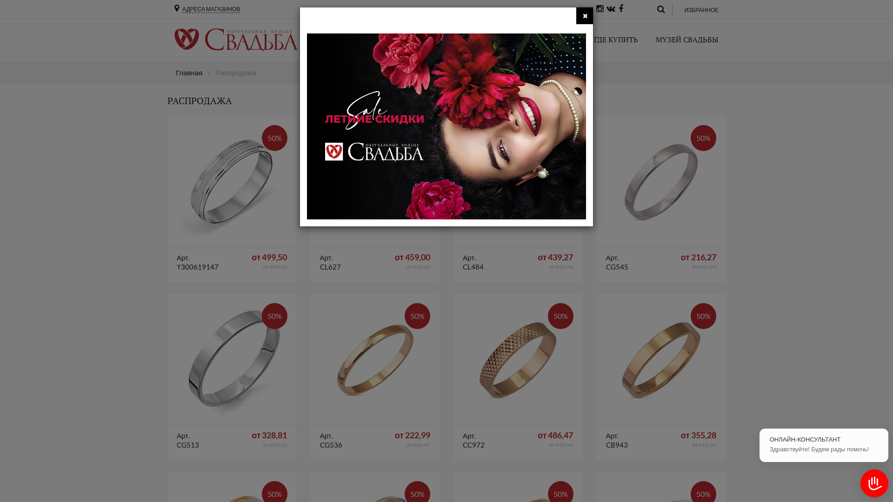 The image size is (893, 502). What do you see at coordinates (518, 360) in the screenshot?
I see `CC972` at bounding box center [518, 360].